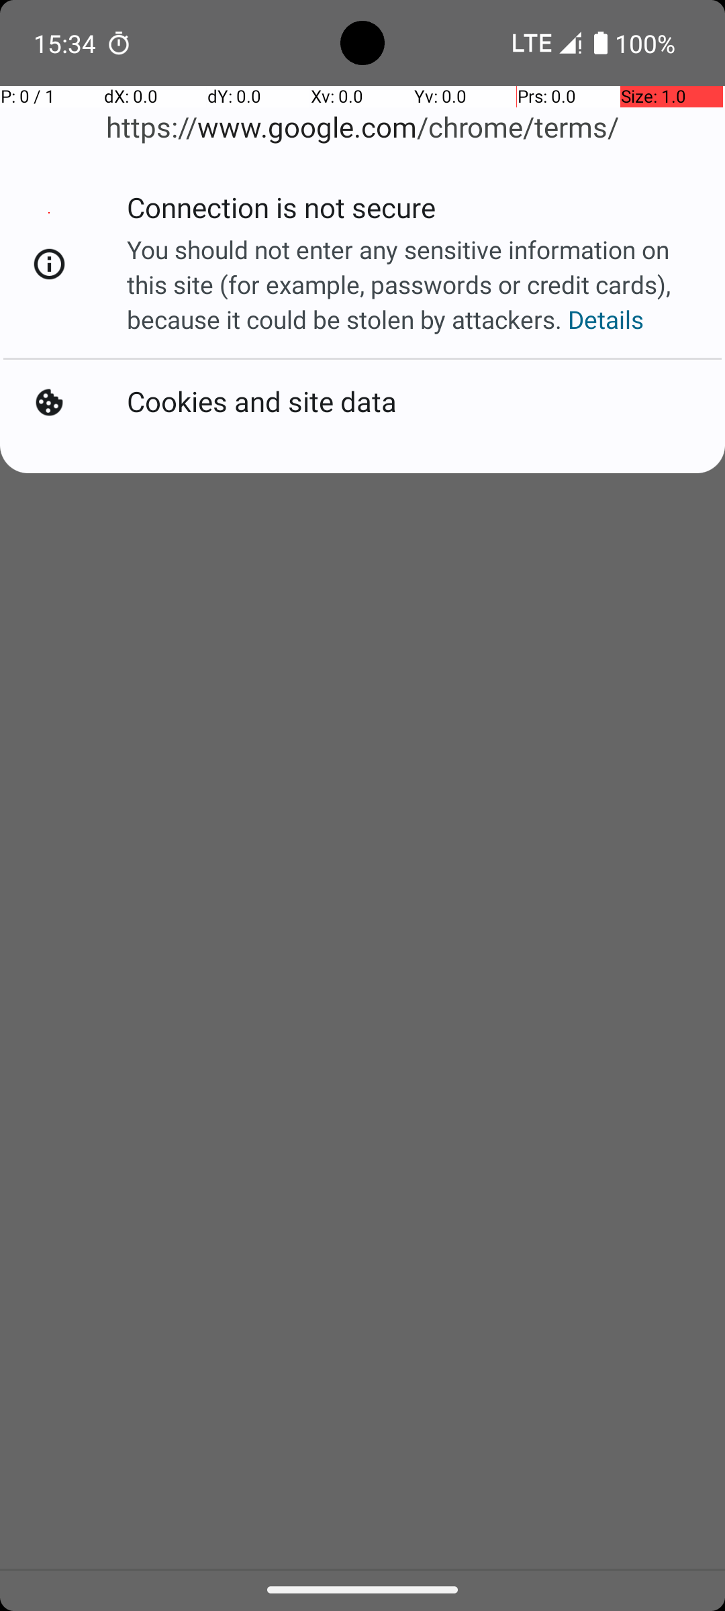  I want to click on https://www.google.com/chrome/terms/, so click(362, 128).